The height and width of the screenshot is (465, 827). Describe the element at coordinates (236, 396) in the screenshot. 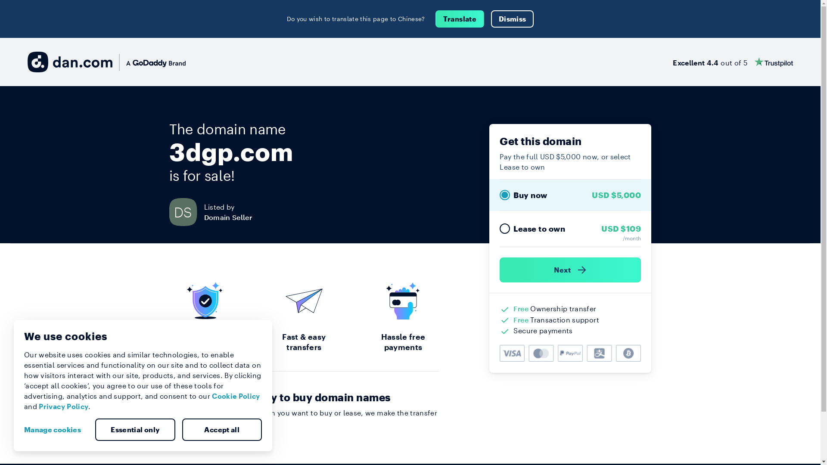

I see `Cookie Policy` at that location.